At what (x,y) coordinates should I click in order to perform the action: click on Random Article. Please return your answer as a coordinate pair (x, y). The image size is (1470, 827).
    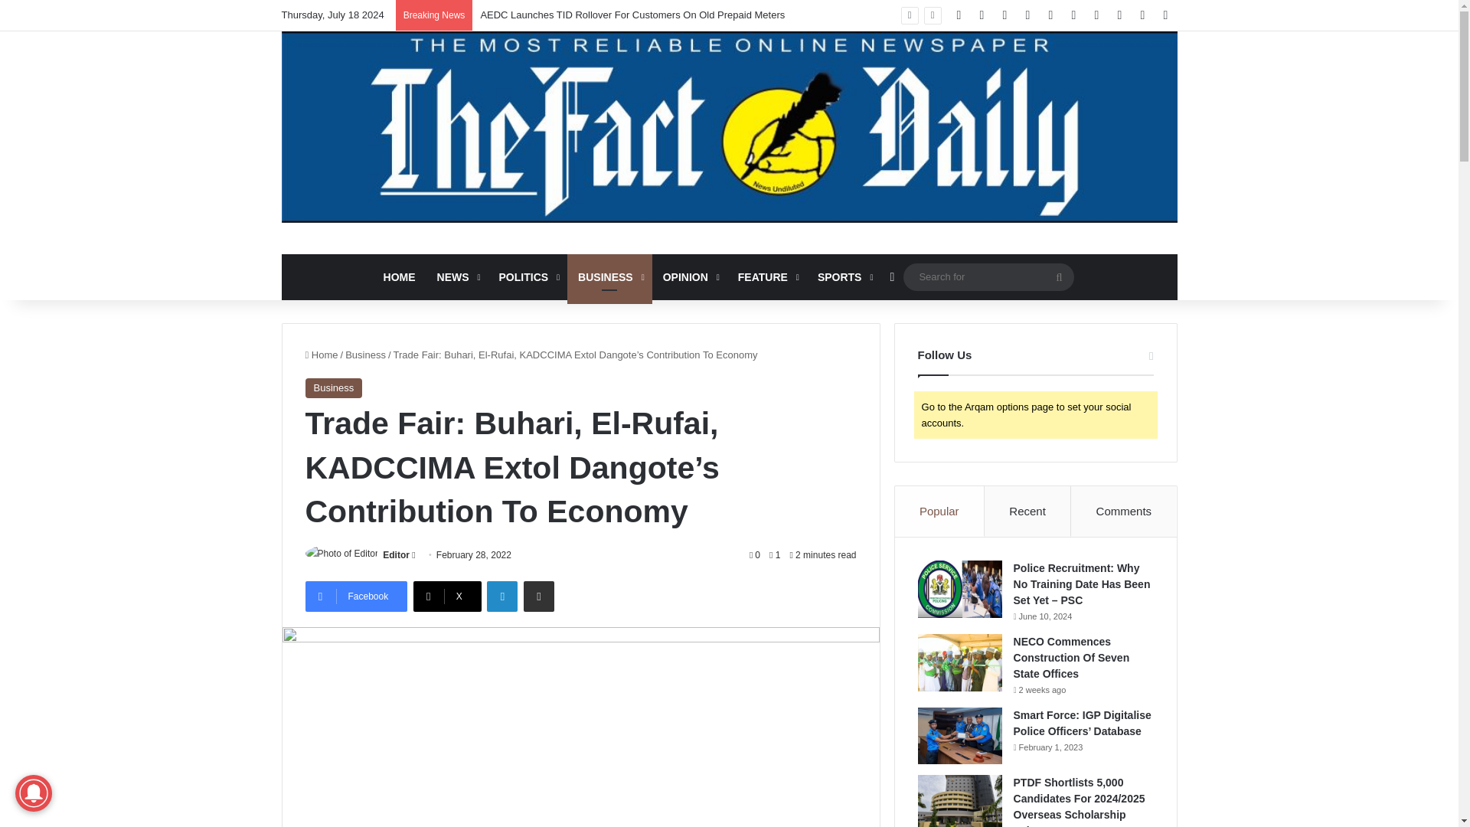
    Looking at the image, I should click on (892, 277).